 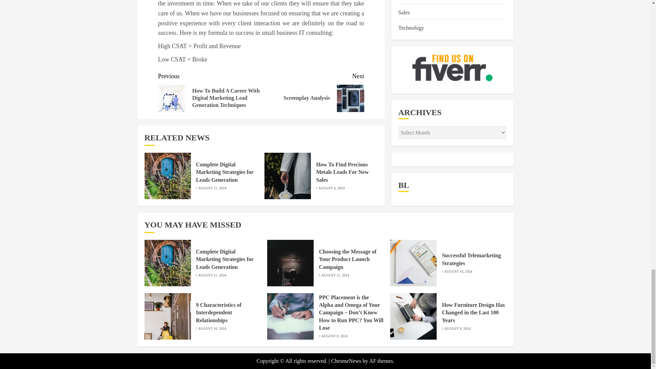 I want to click on Complete Digital Marketing Strategies for Leads Generation, so click(x=167, y=263).